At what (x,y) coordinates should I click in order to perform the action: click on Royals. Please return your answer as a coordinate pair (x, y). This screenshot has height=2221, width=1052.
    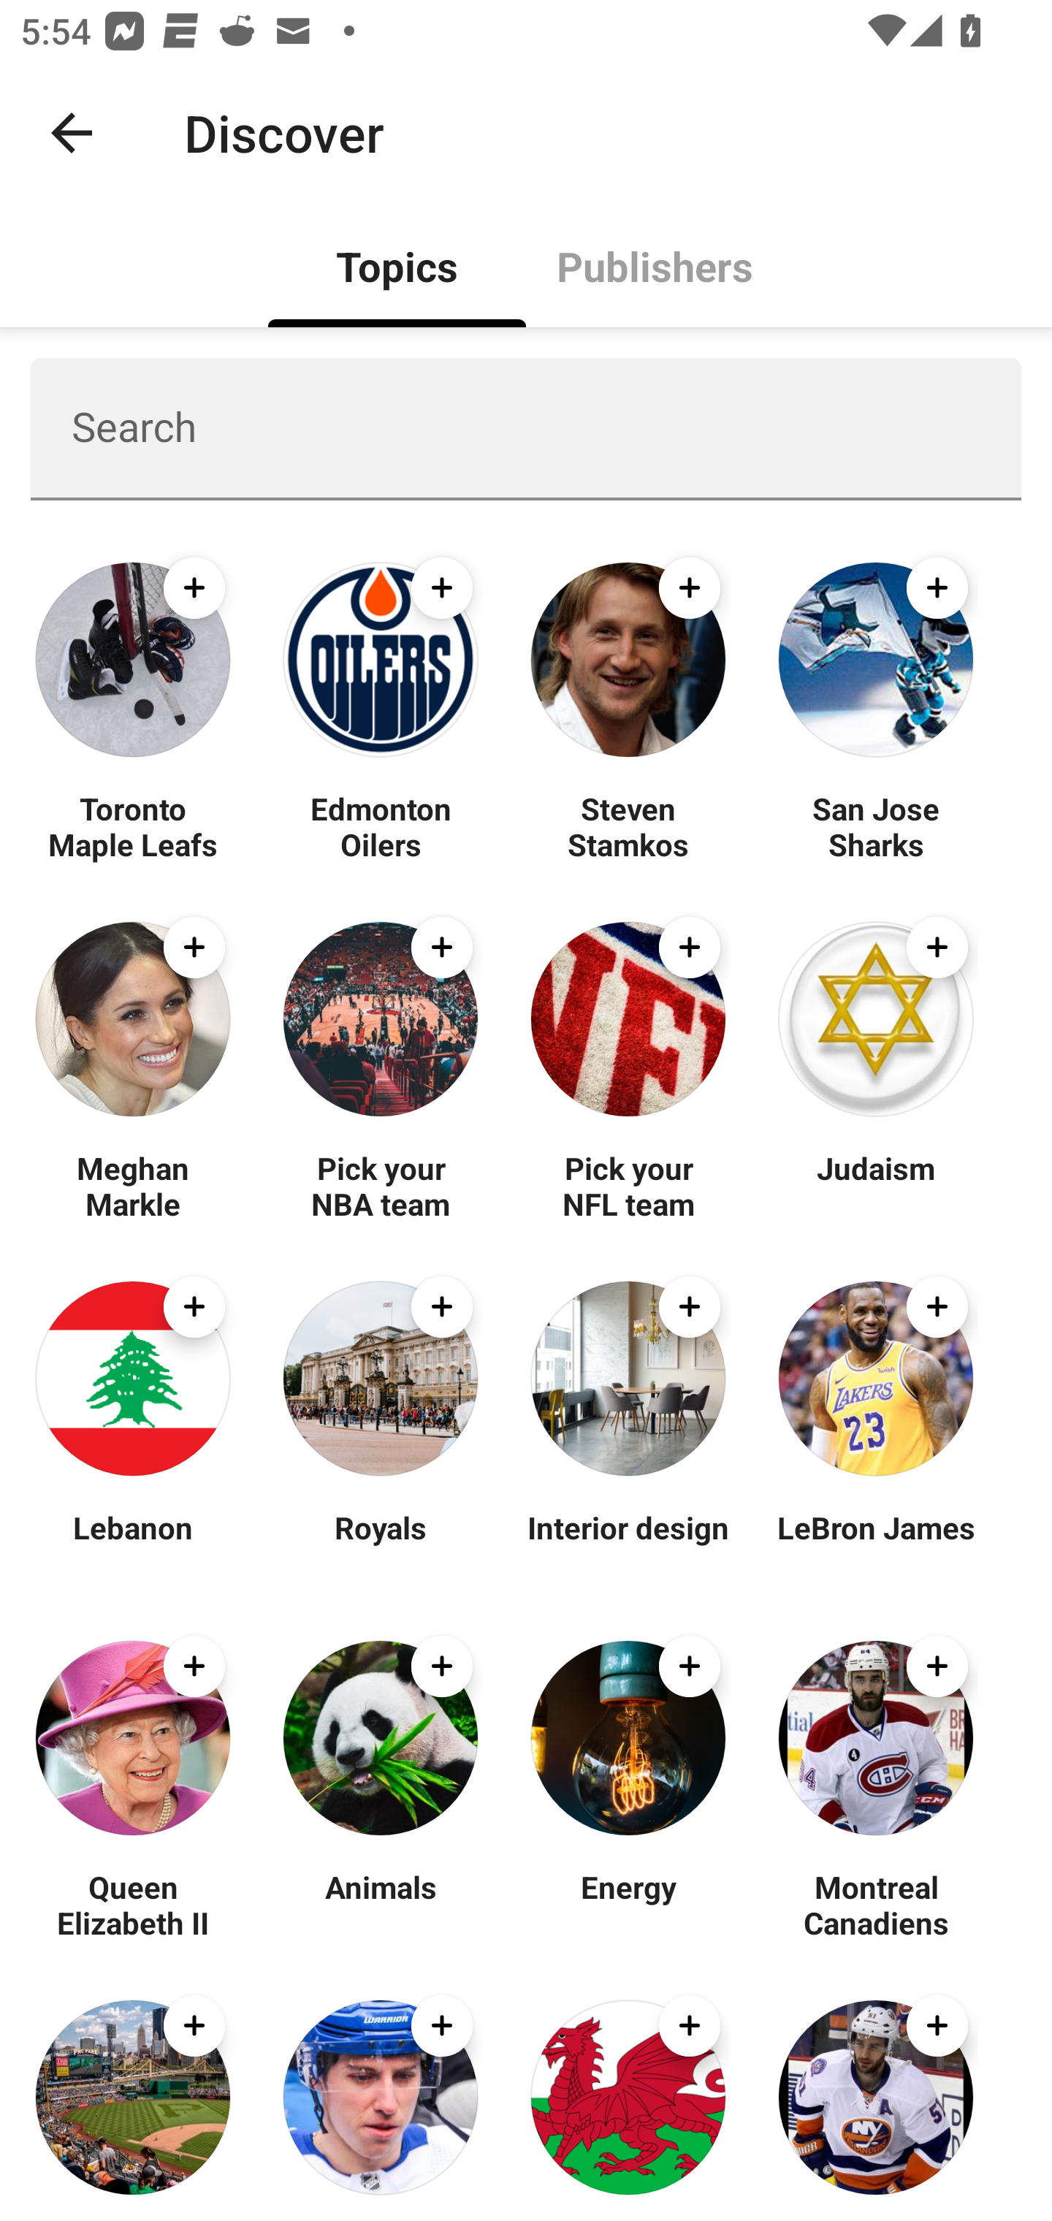
    Looking at the image, I should click on (380, 1544).